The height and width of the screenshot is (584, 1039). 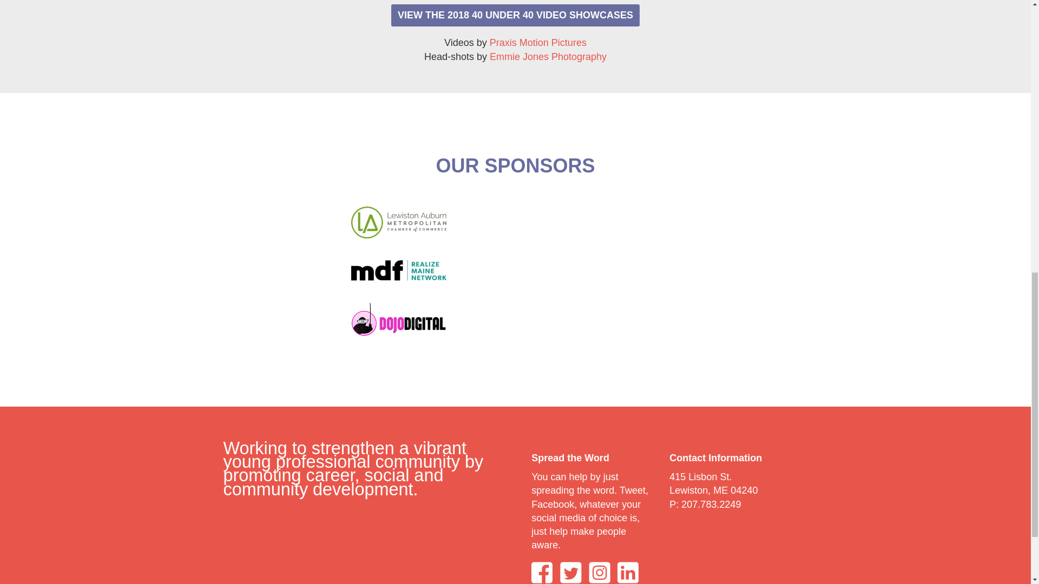 What do you see at coordinates (573, 572) in the screenshot?
I see `Twitter` at bounding box center [573, 572].